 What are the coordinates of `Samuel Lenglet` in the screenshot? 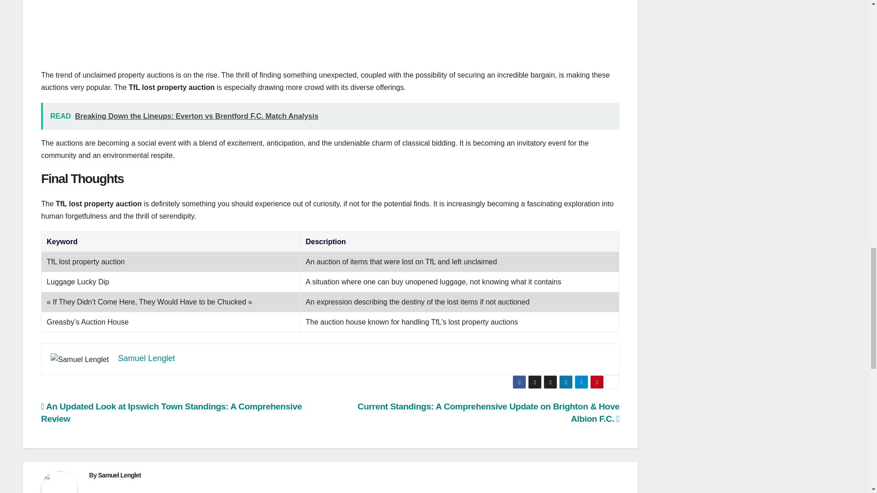 It's located at (146, 358).